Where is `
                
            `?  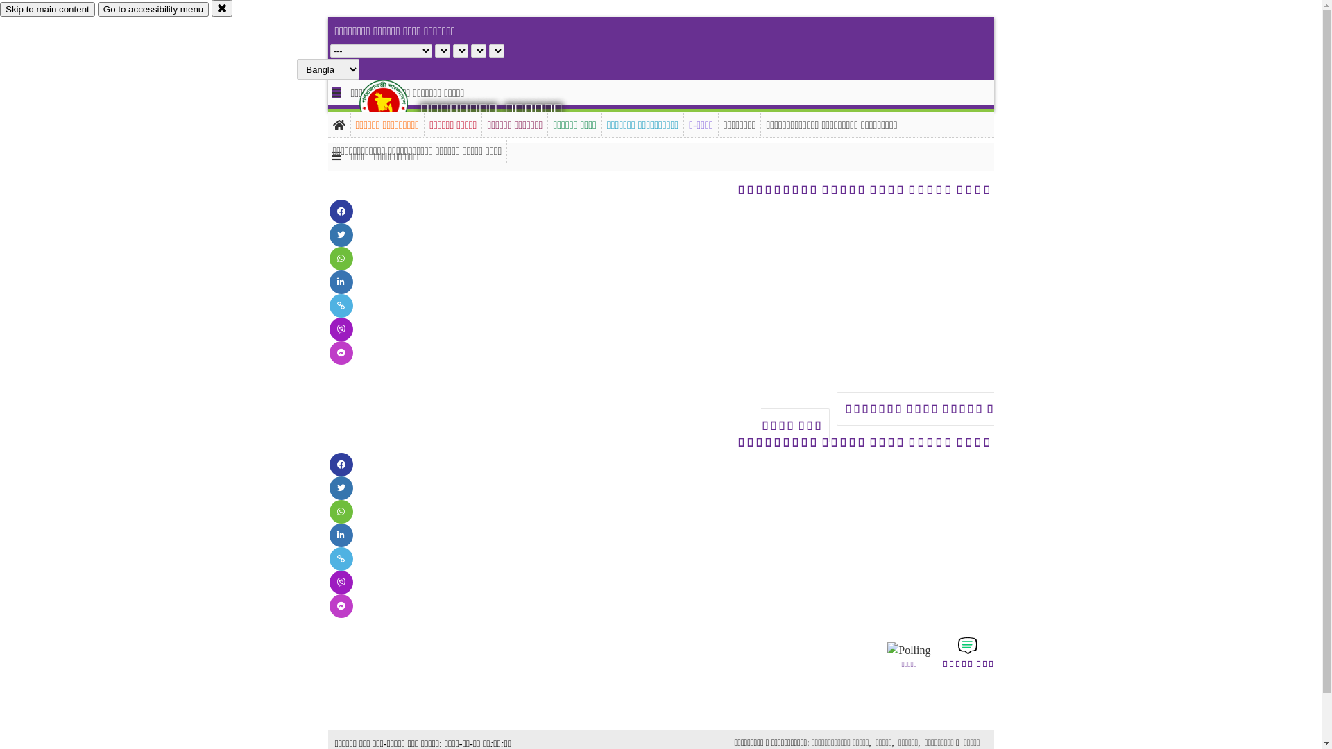 
                
             is located at coordinates (395, 103).